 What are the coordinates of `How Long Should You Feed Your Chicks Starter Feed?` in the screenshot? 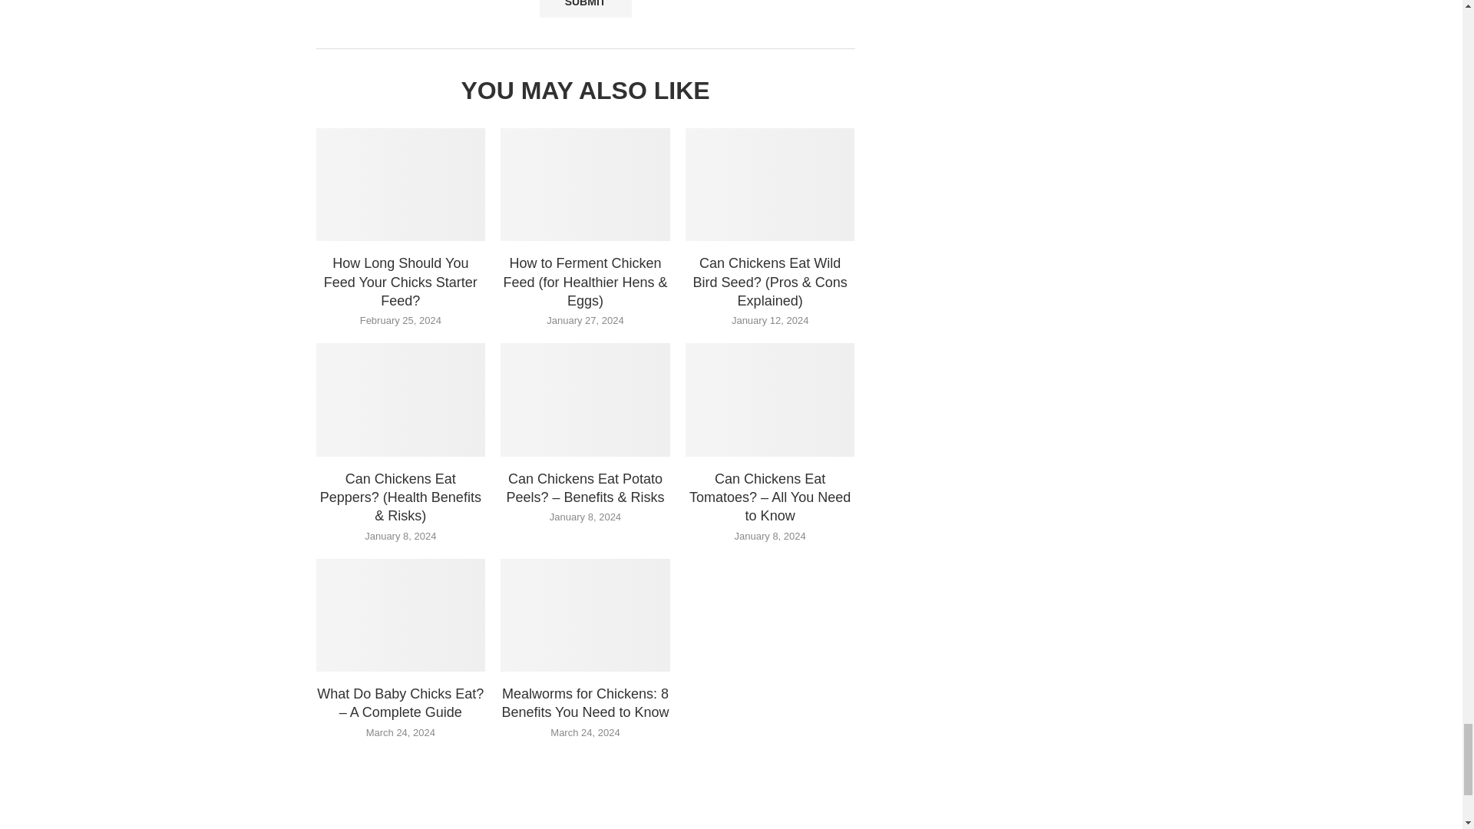 It's located at (401, 184).